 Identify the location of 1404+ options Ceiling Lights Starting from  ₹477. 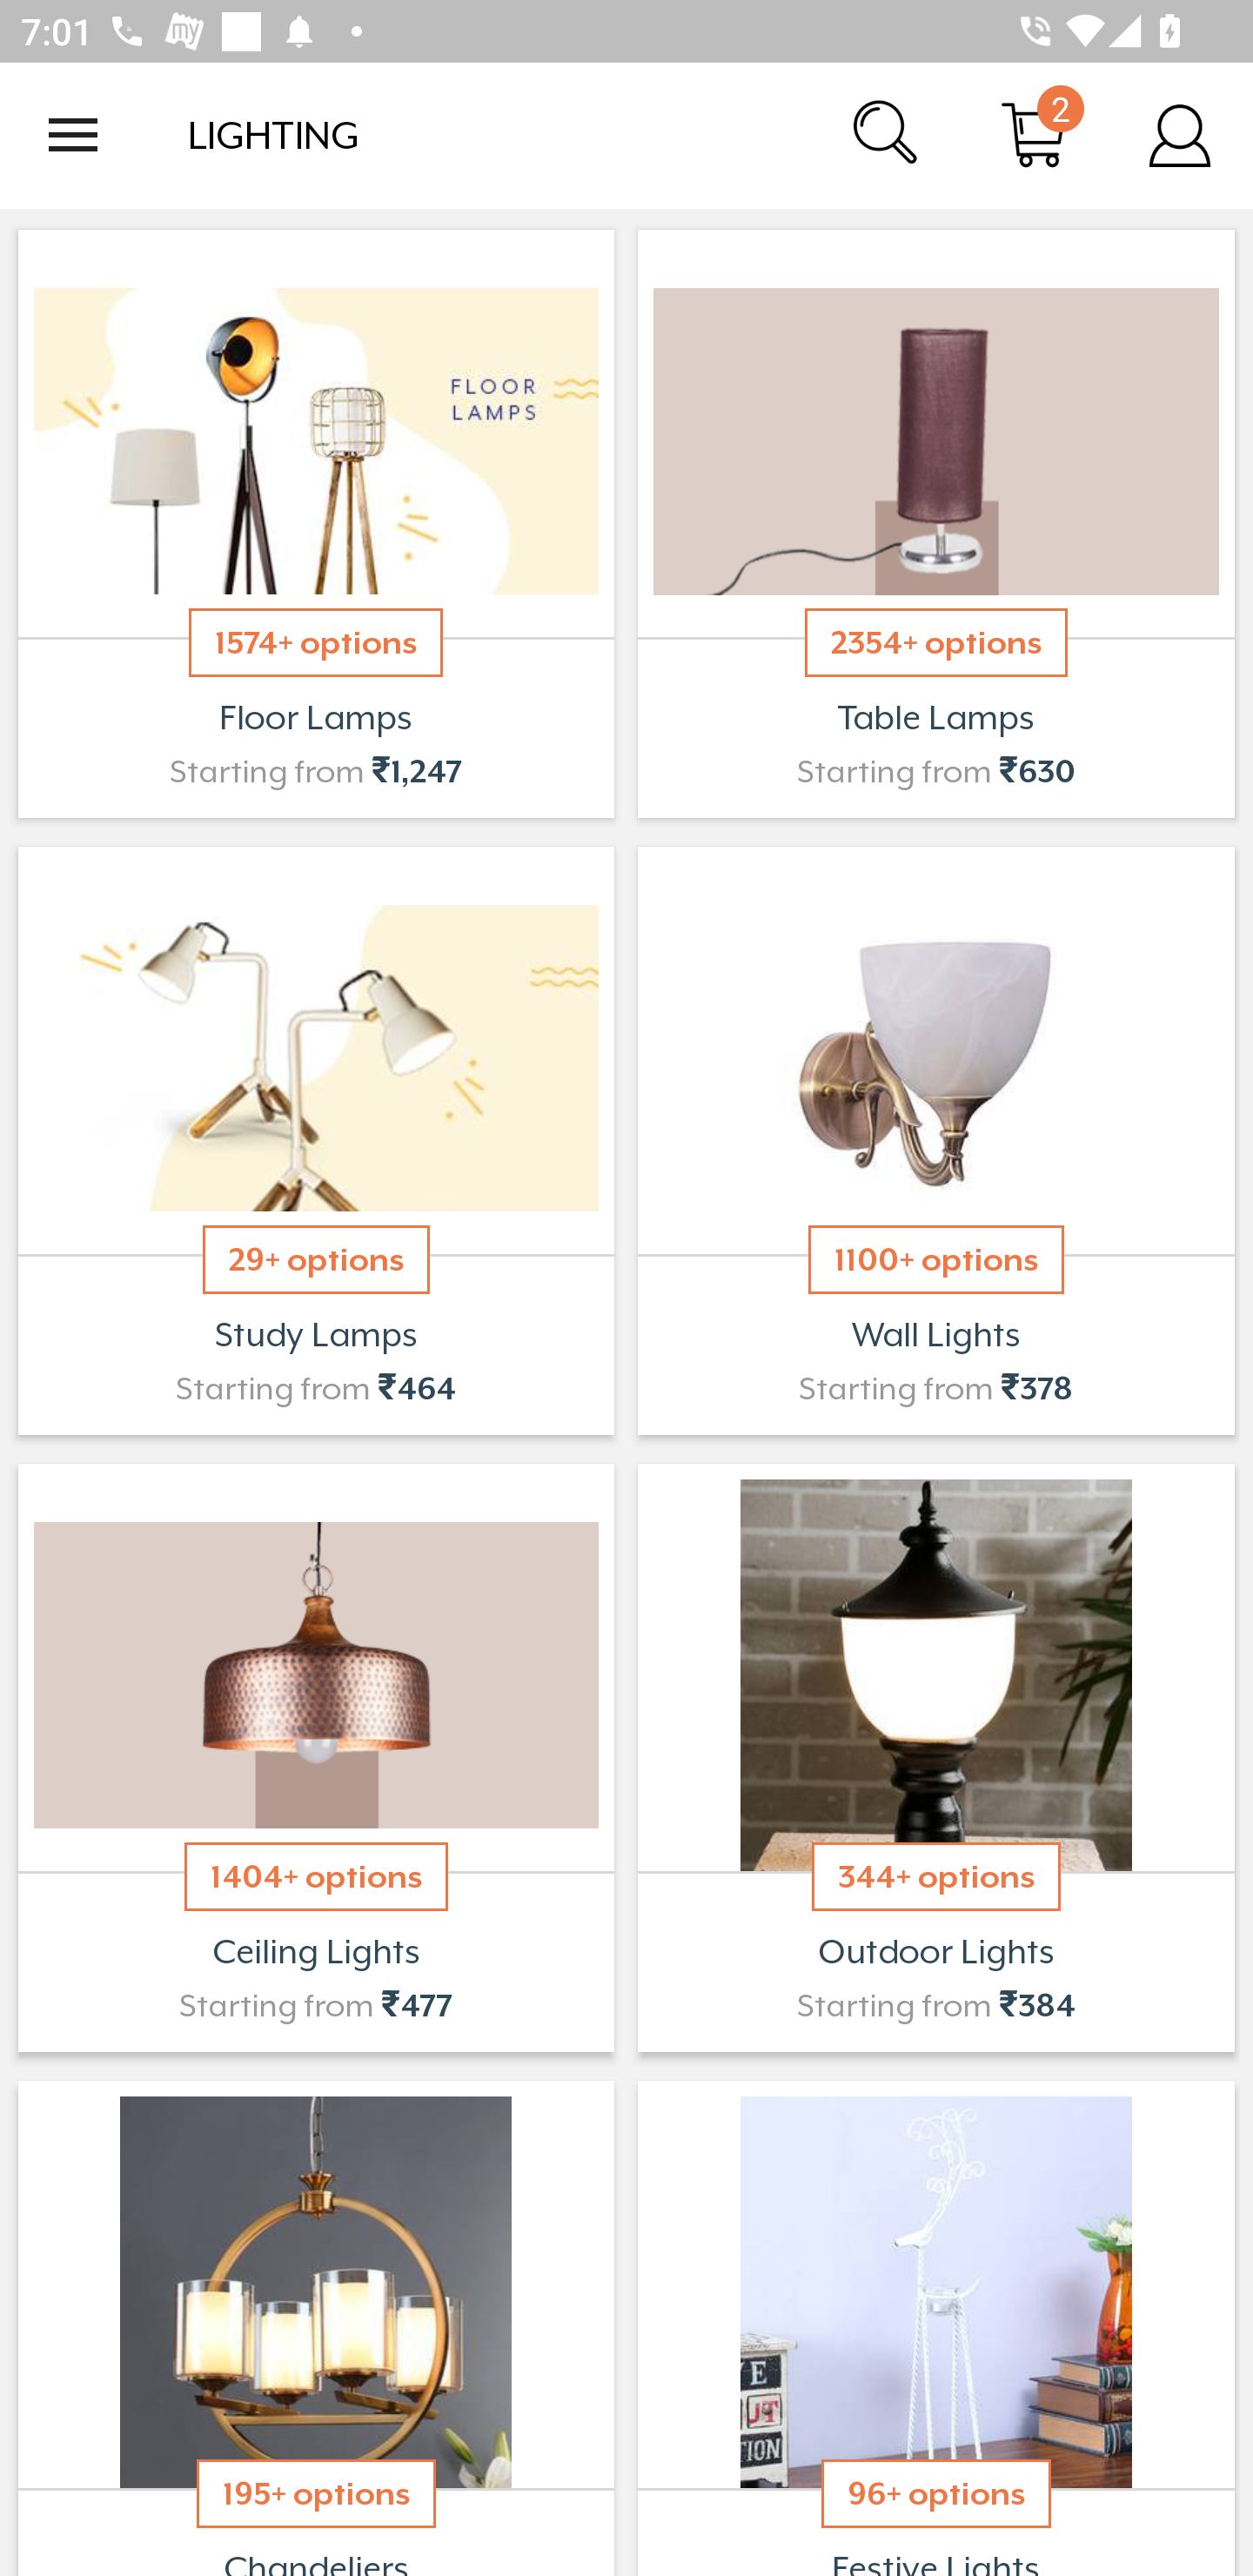
(315, 1758).